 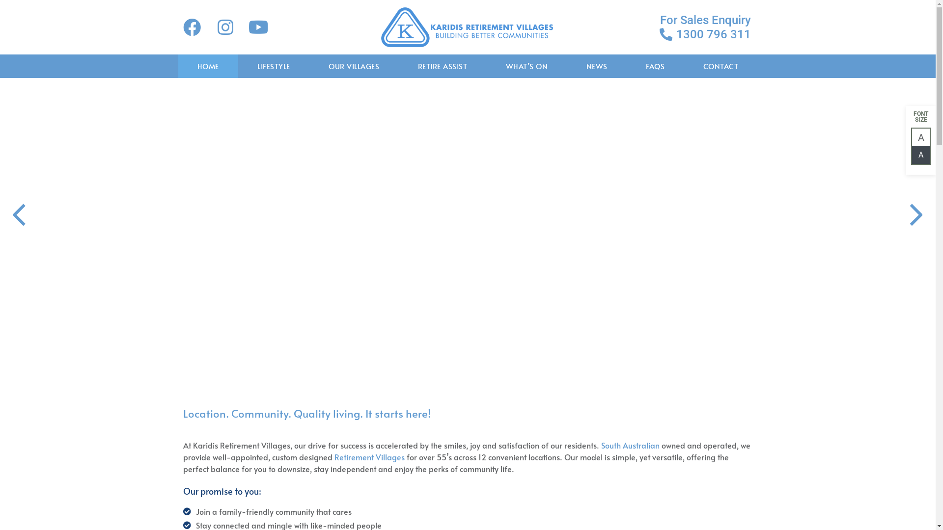 What do you see at coordinates (208, 66) in the screenshot?
I see `HOME` at bounding box center [208, 66].